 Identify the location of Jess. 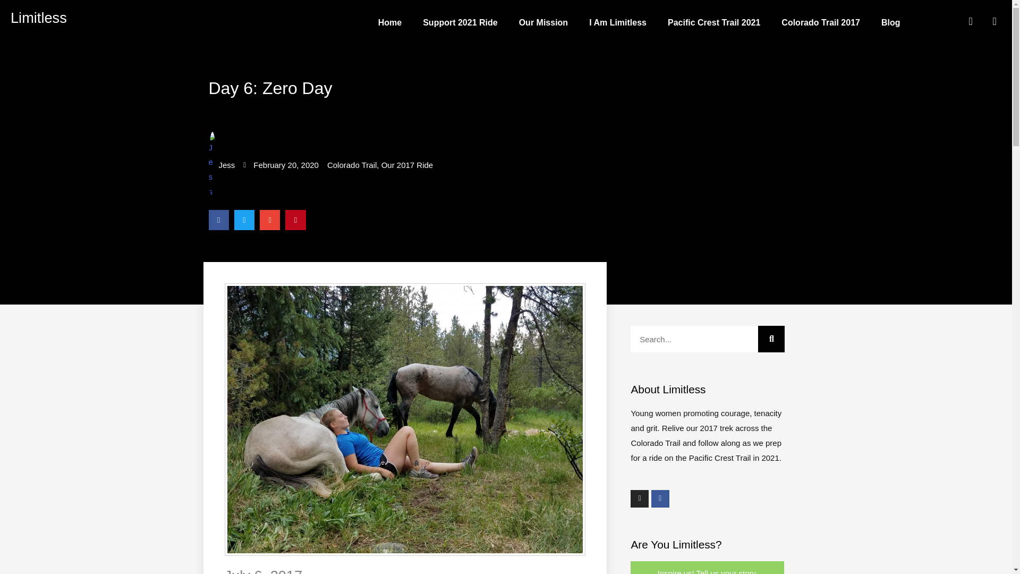
(221, 165).